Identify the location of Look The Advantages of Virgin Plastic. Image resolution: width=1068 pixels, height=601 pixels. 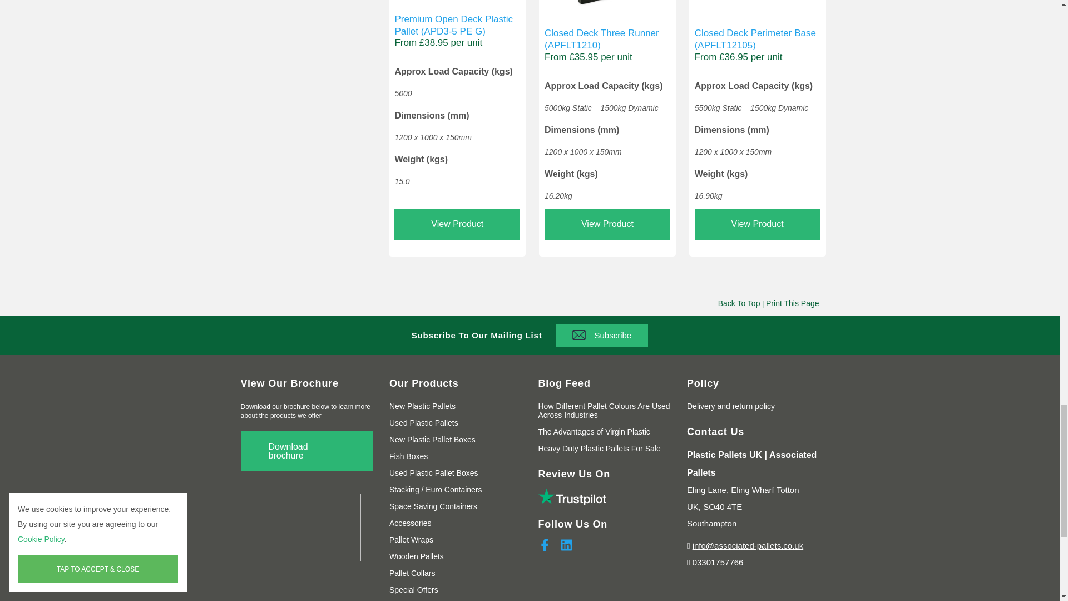
(594, 432).